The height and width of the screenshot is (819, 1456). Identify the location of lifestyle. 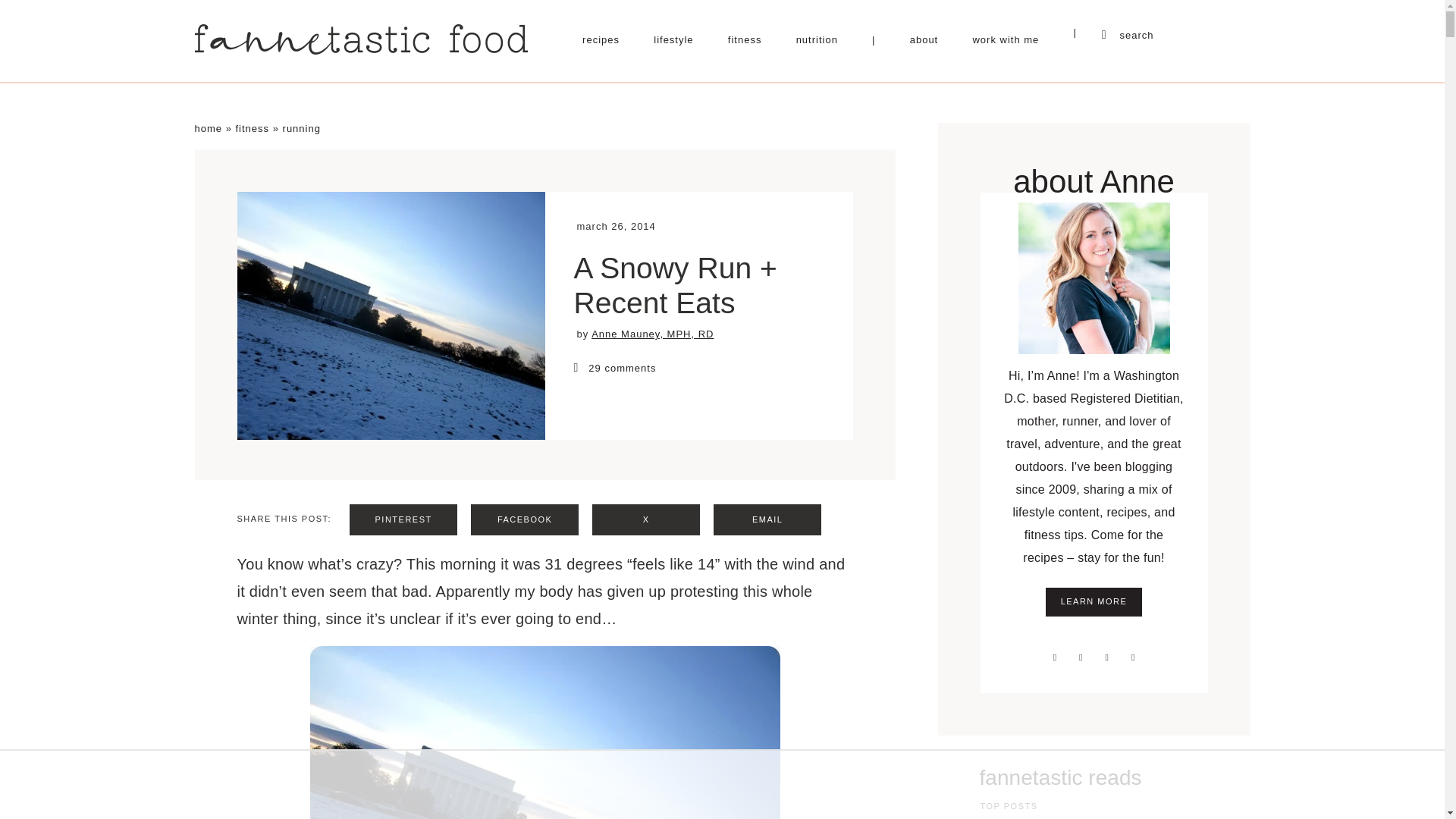
(673, 39).